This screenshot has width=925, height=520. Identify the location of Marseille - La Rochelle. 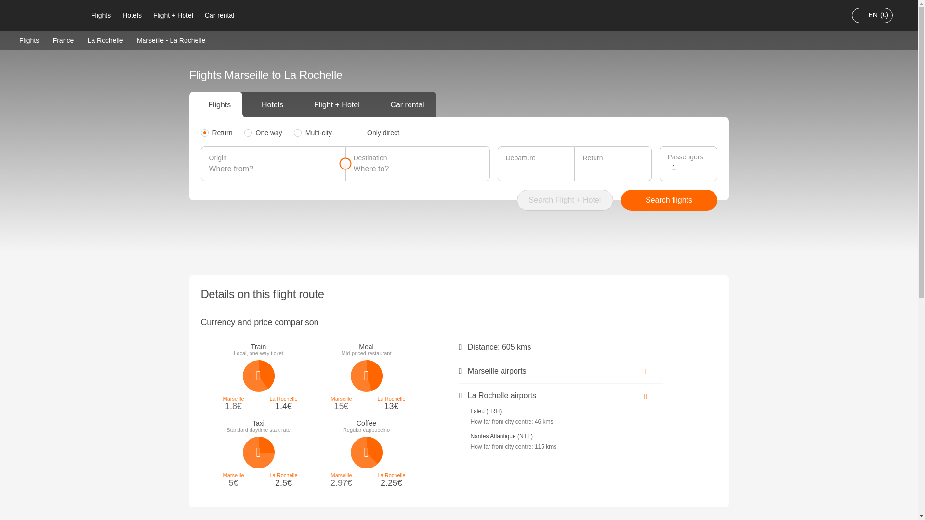
(171, 40).